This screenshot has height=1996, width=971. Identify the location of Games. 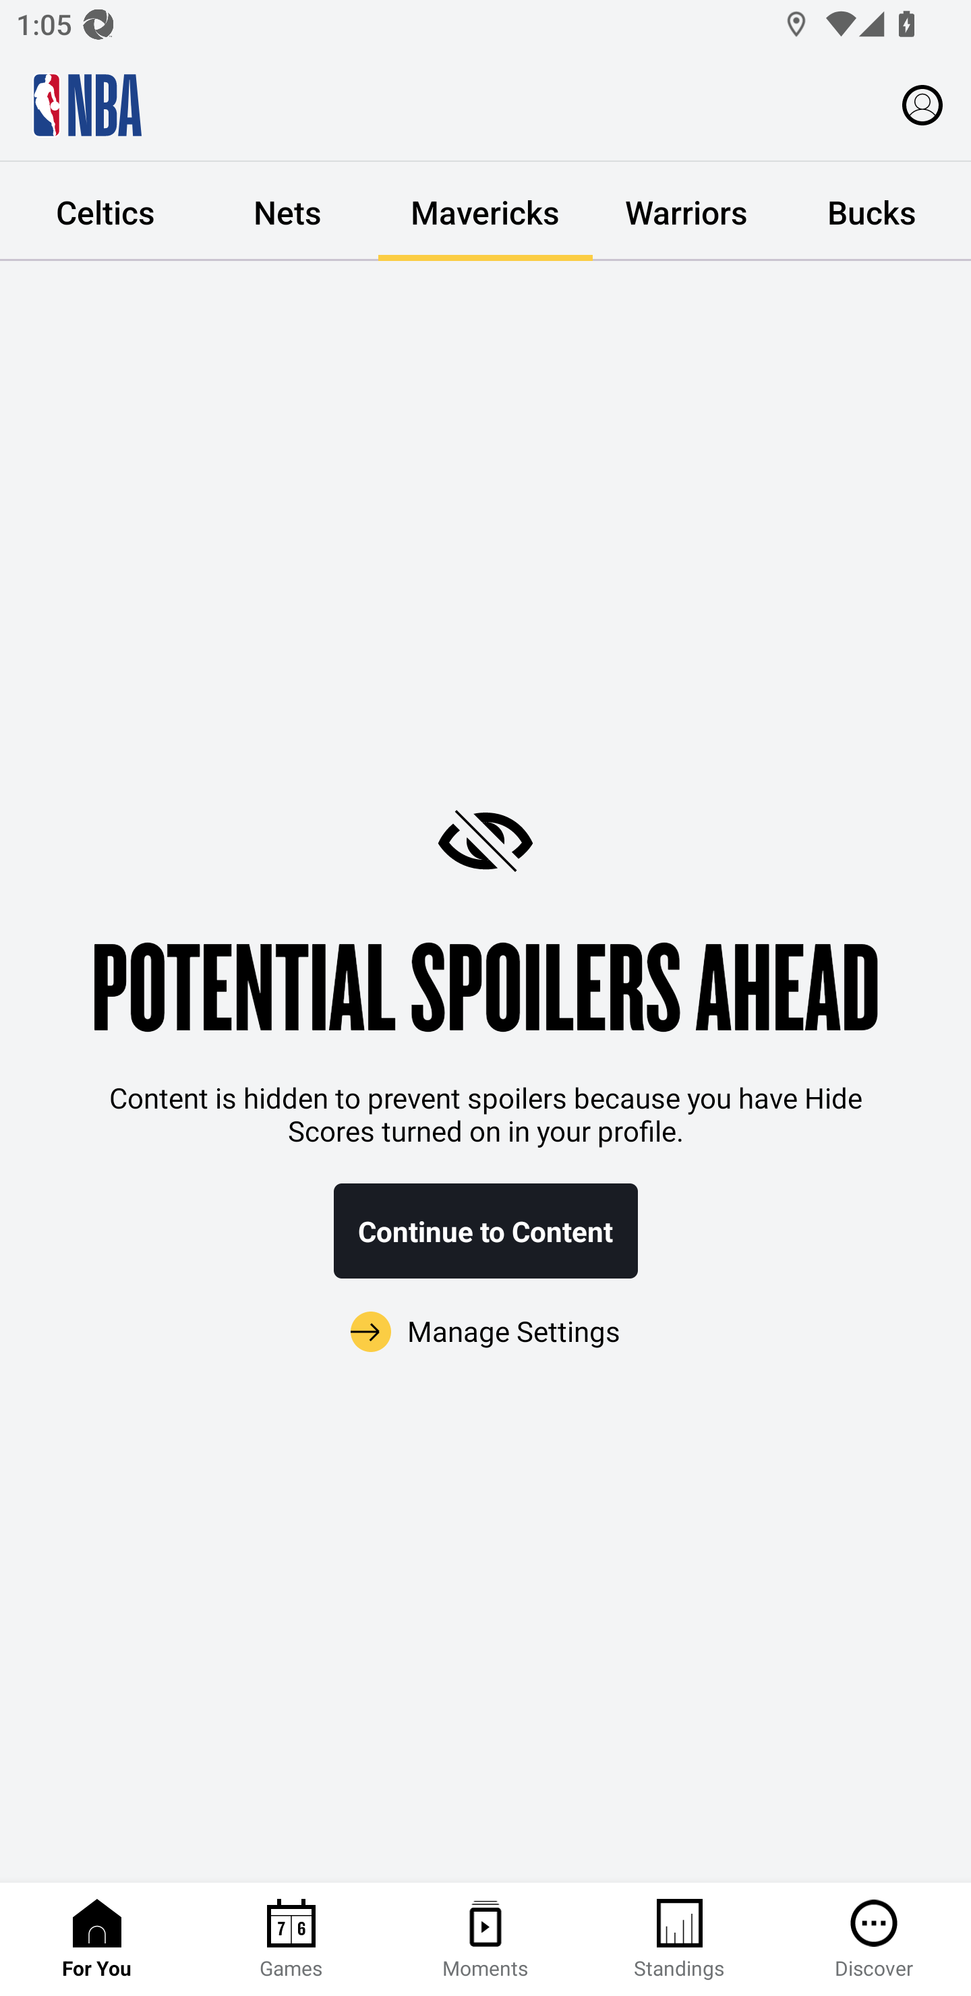
(291, 1939).